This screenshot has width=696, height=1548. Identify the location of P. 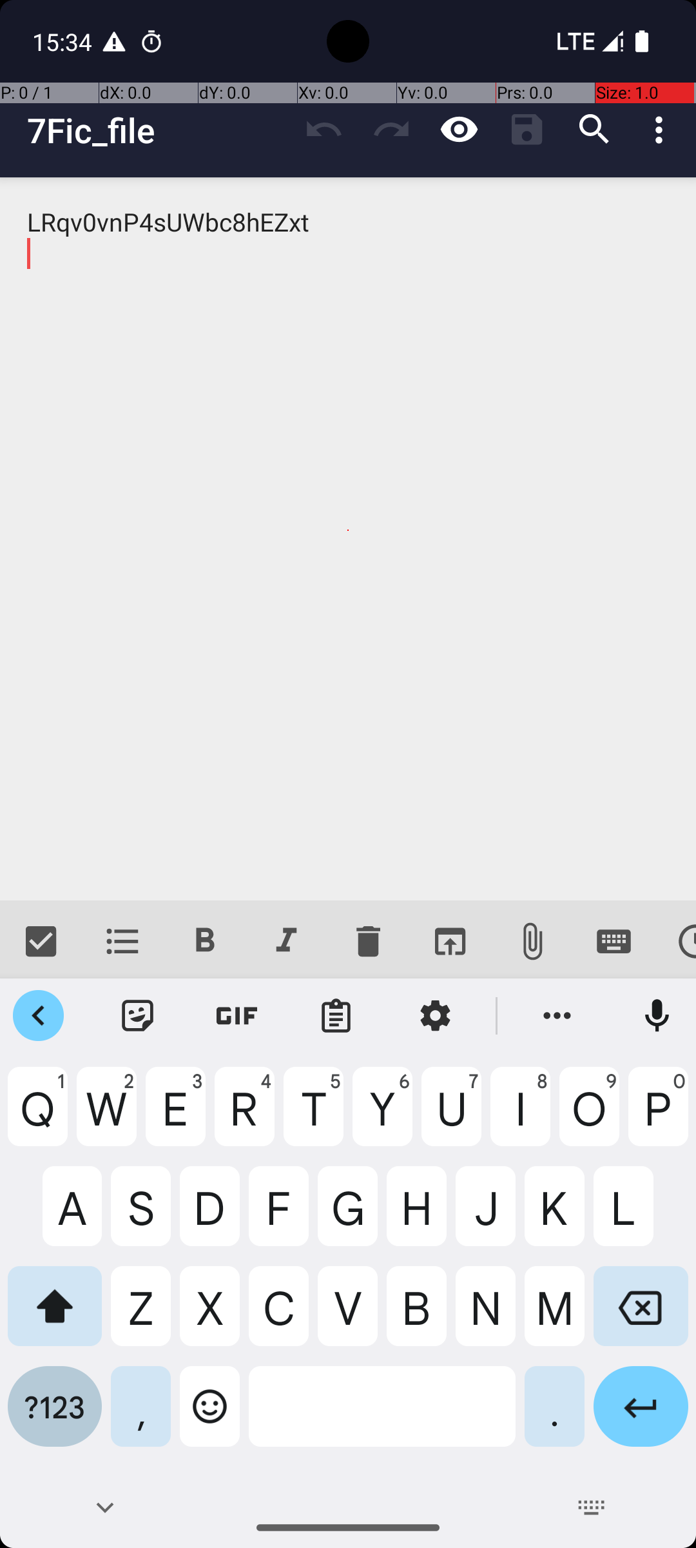
(659, 1116).